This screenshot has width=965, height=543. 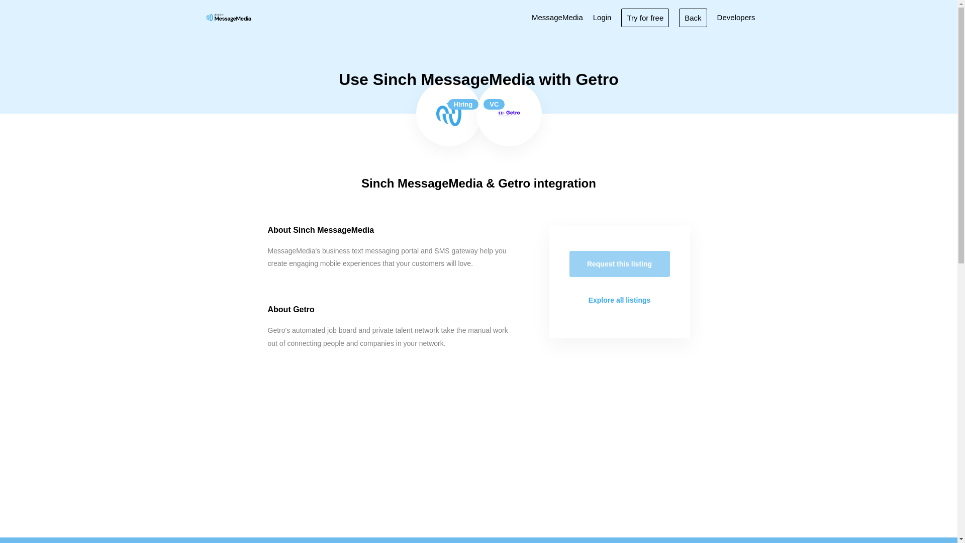 I want to click on Developers, so click(x=736, y=17).